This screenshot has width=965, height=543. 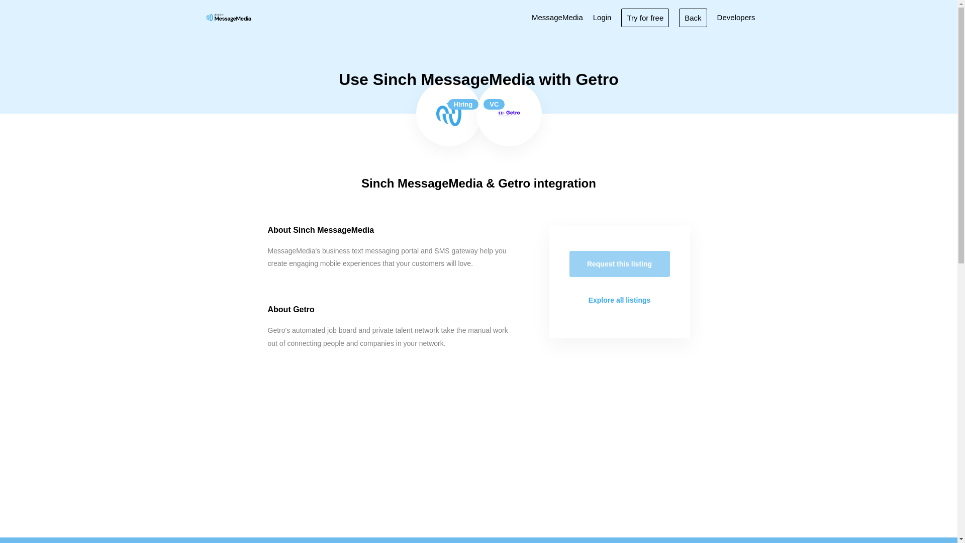 I want to click on Developers, so click(x=736, y=17).